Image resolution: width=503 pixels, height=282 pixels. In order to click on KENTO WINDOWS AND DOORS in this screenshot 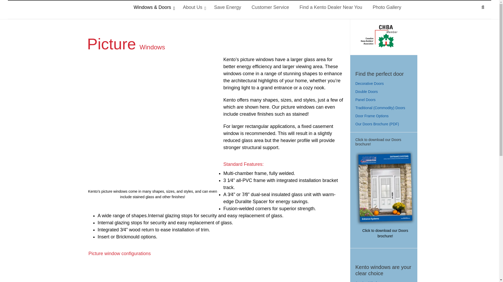, I will do `click(34, 9)`.